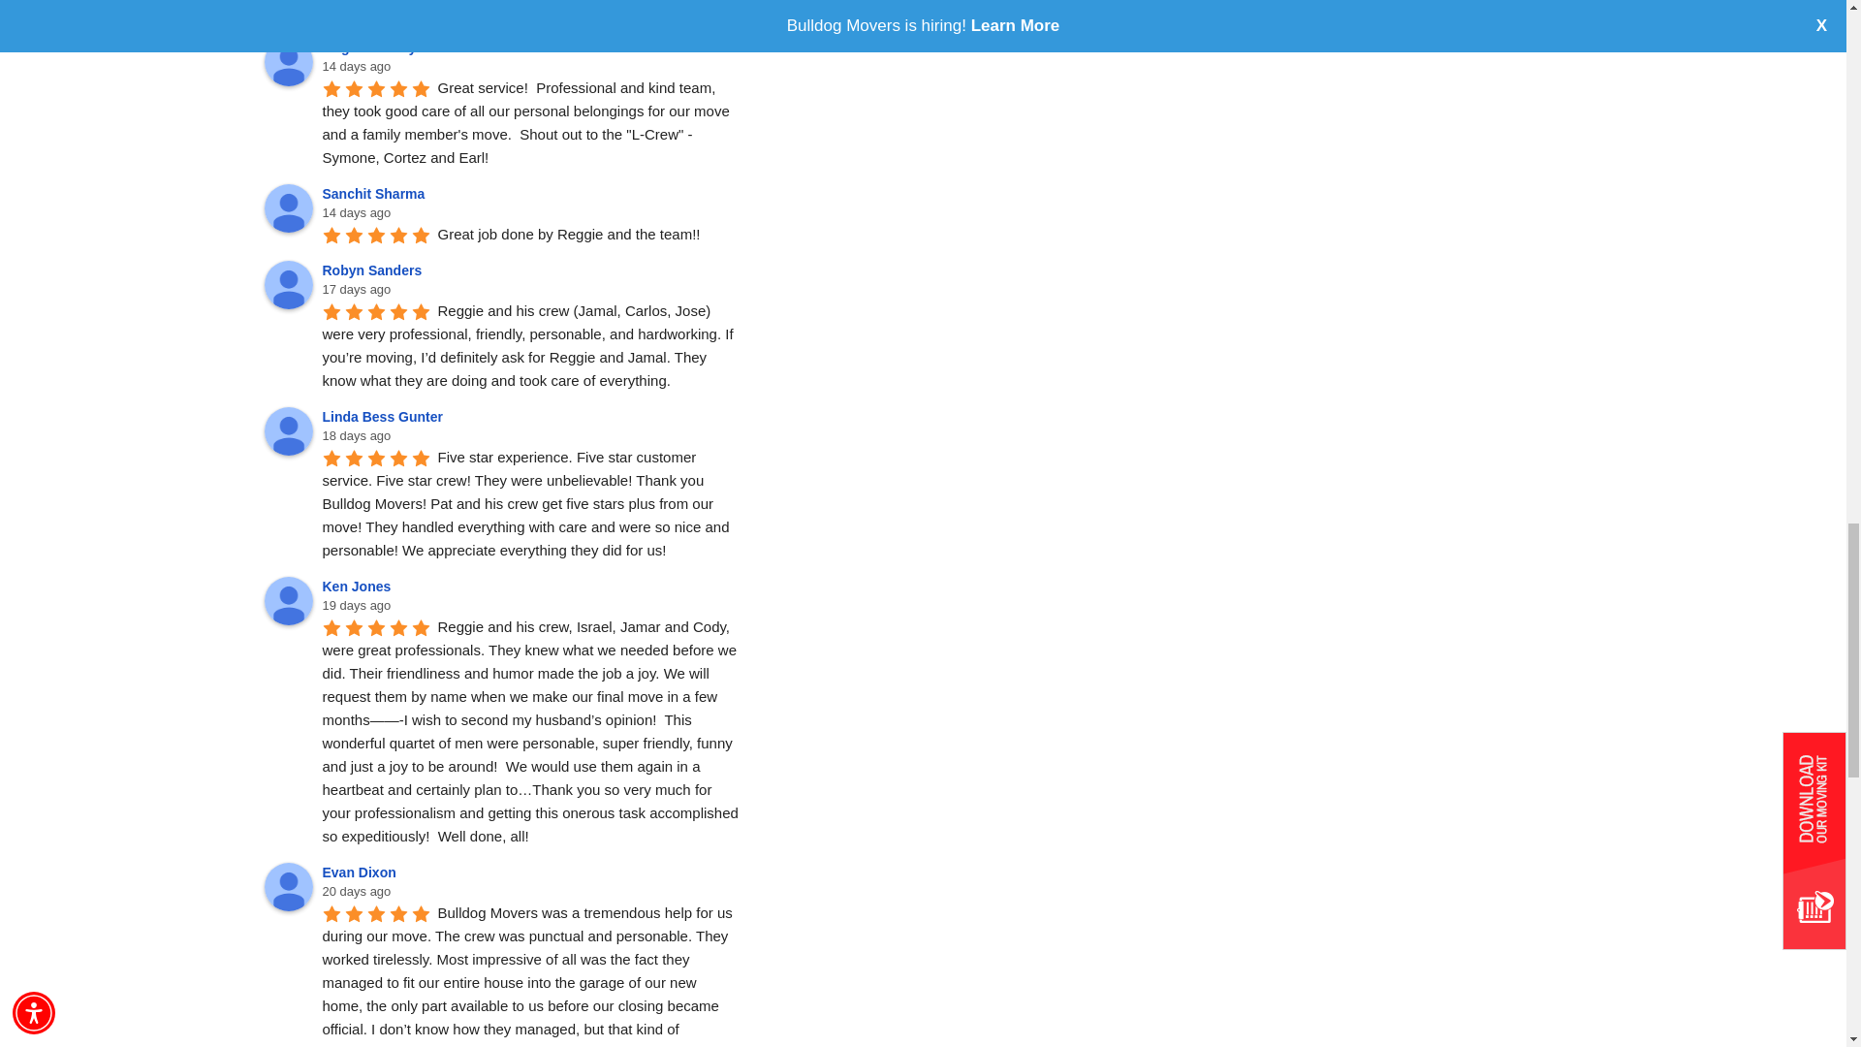 This screenshot has height=1047, width=1861. Describe the element at coordinates (288, 430) in the screenshot. I see `Linda Bess Gunter` at that location.